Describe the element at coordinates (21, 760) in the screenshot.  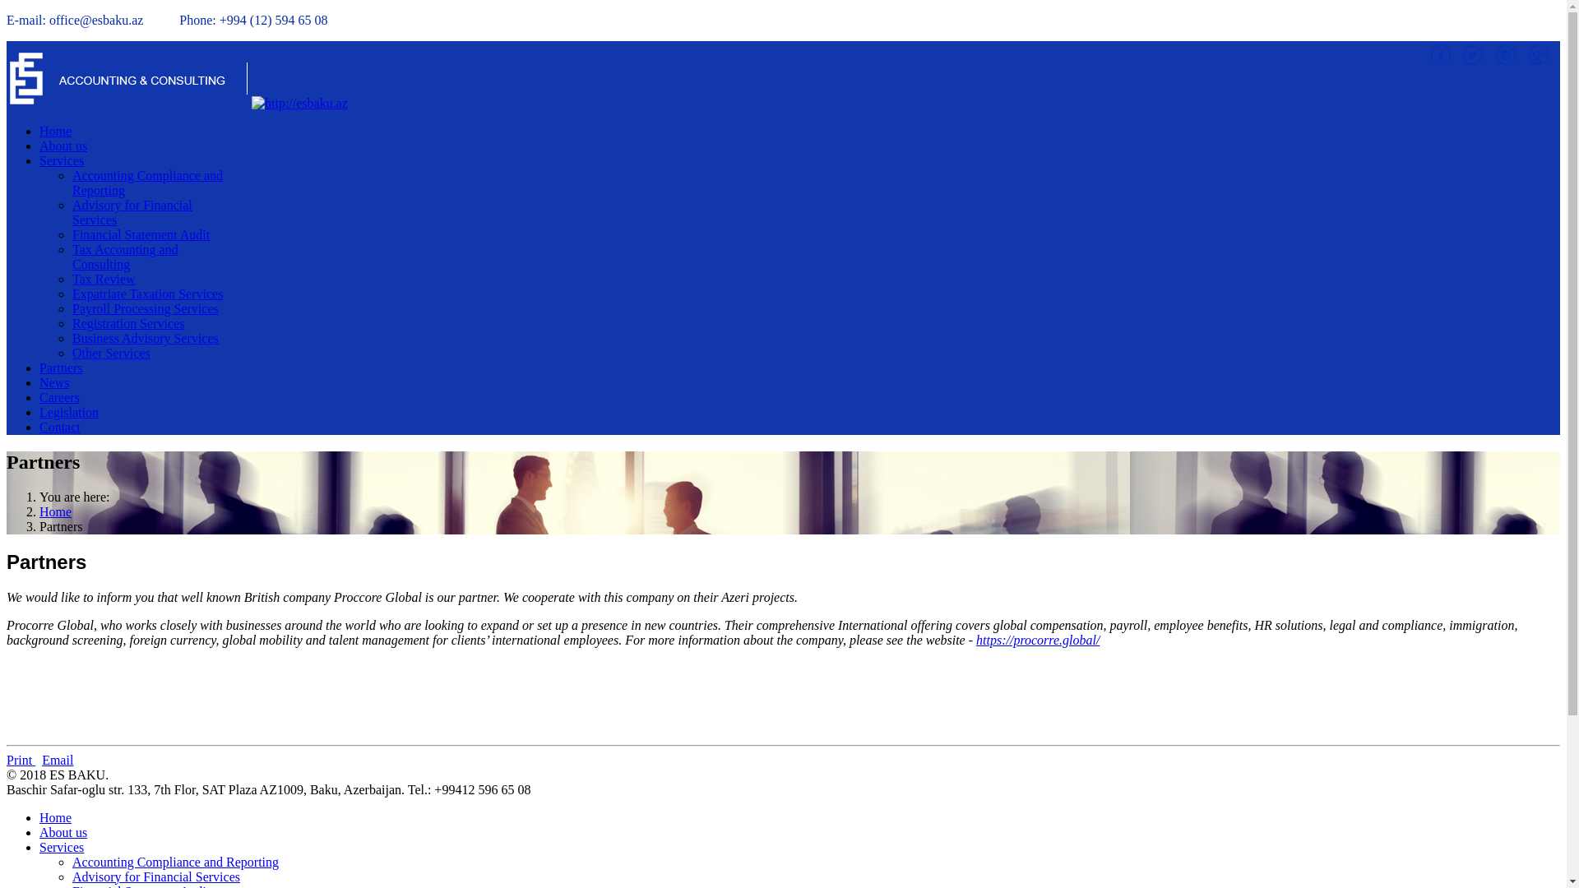
I see `Print` at that location.